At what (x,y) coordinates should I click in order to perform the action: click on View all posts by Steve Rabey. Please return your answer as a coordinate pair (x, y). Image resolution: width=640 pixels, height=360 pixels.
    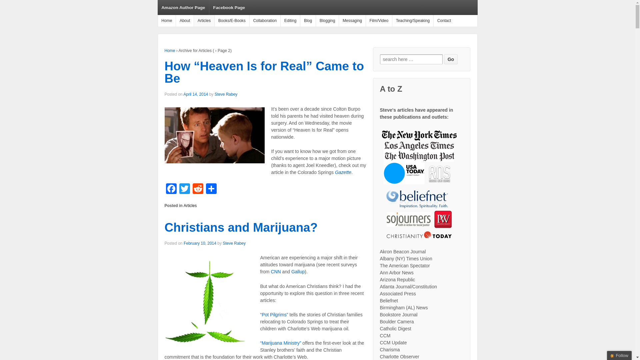
    Looking at the image, I should click on (234, 243).